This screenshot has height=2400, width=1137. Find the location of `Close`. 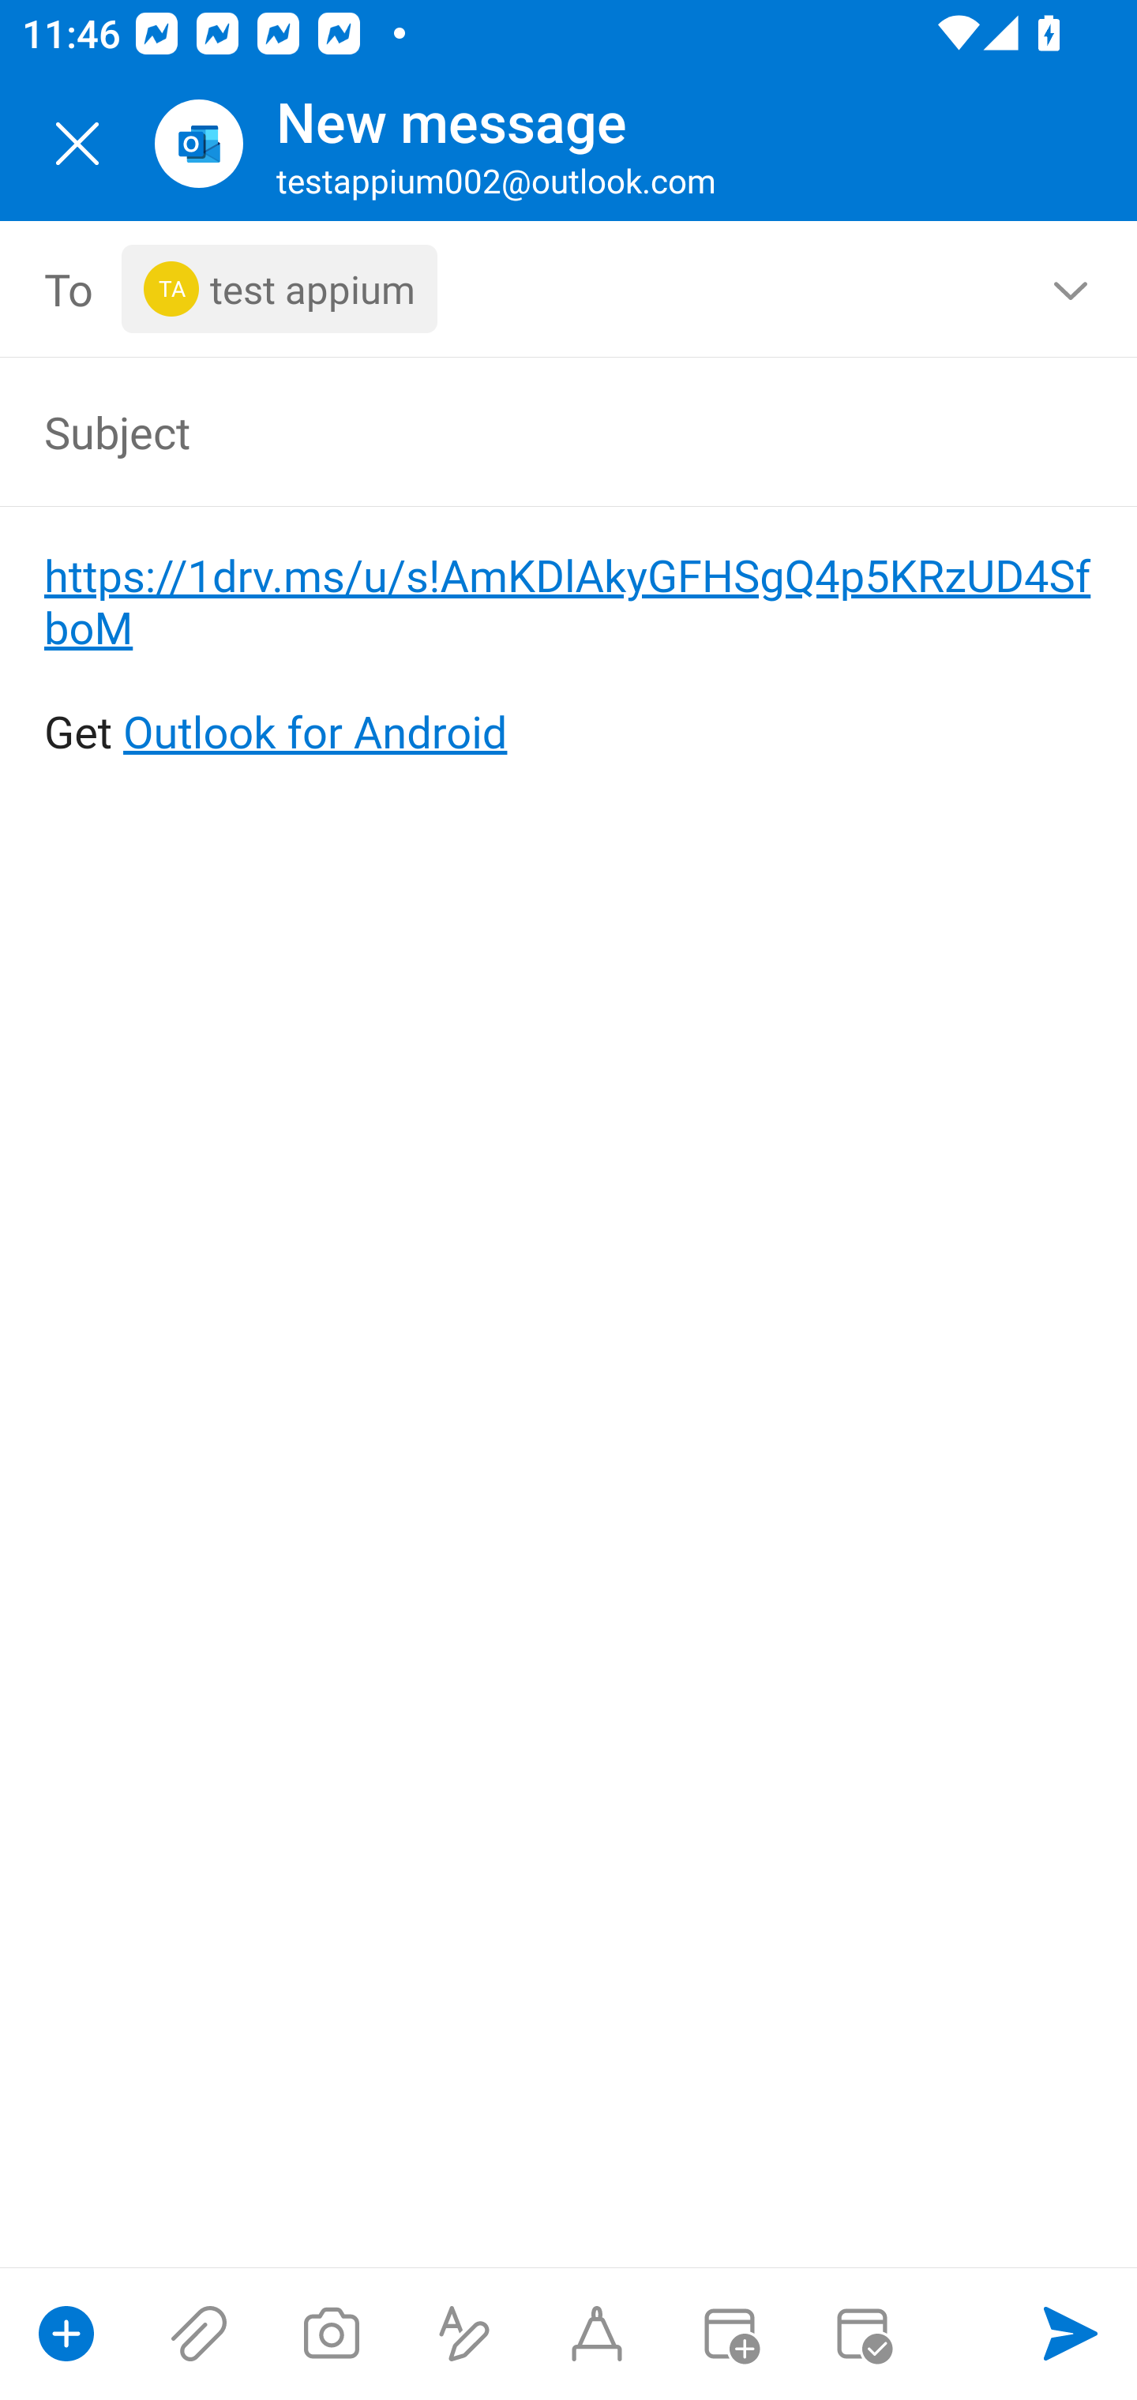

Close is located at coordinates (77, 144).